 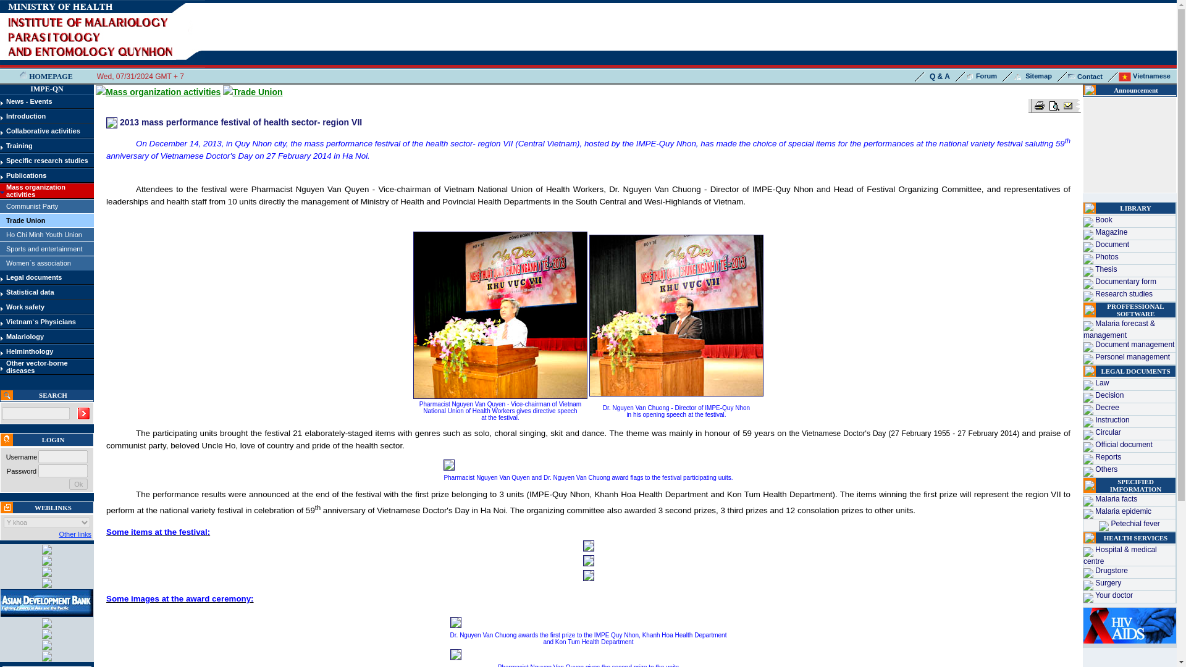 I want to click on Publications, so click(x=26, y=175).